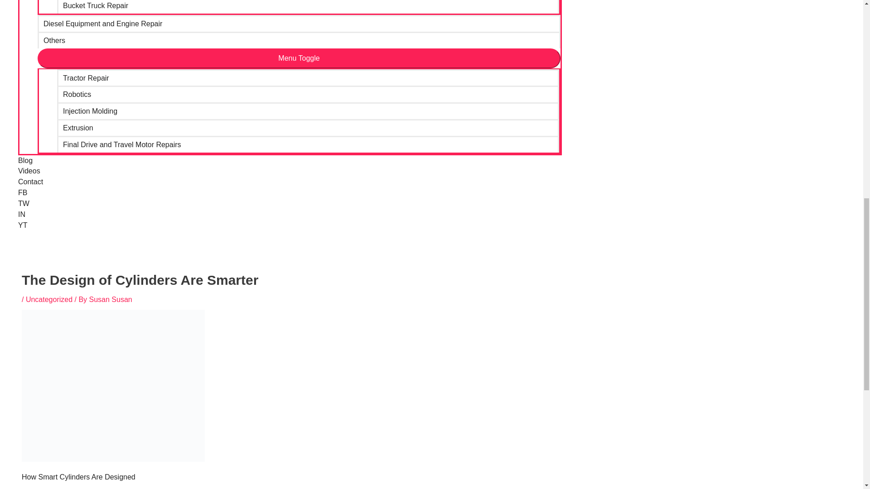  What do you see at coordinates (290, 171) in the screenshot?
I see `Videos` at bounding box center [290, 171].